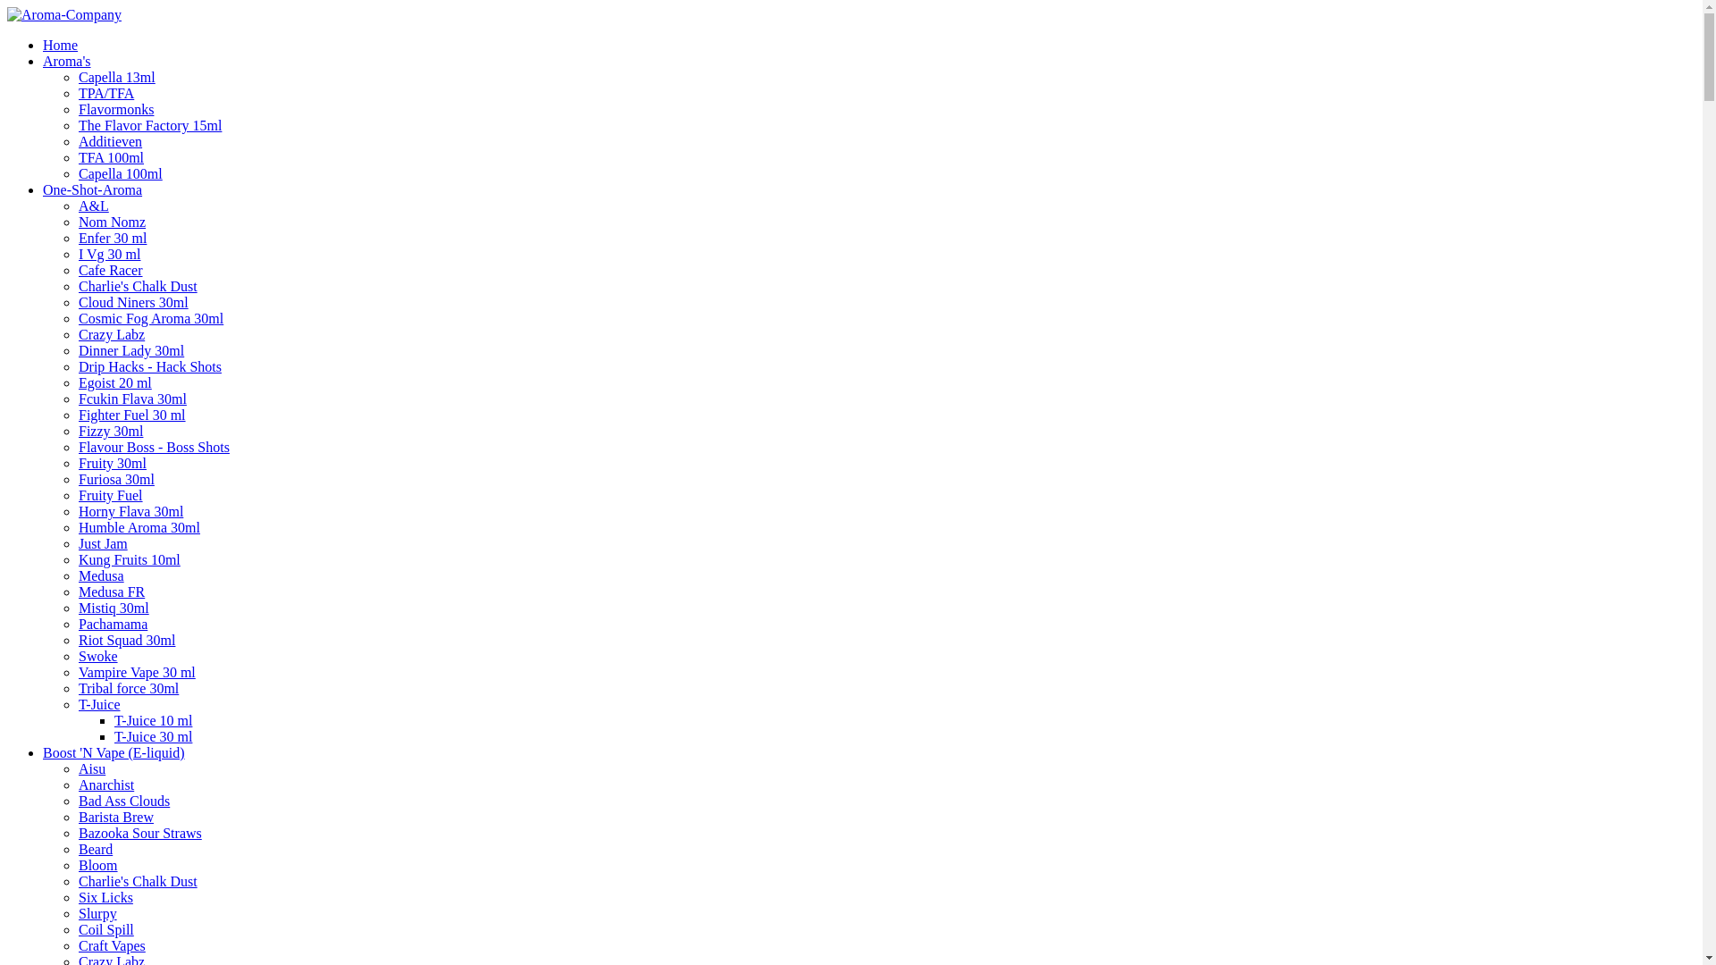  What do you see at coordinates (154, 720) in the screenshot?
I see `T-Juice 10 ml` at bounding box center [154, 720].